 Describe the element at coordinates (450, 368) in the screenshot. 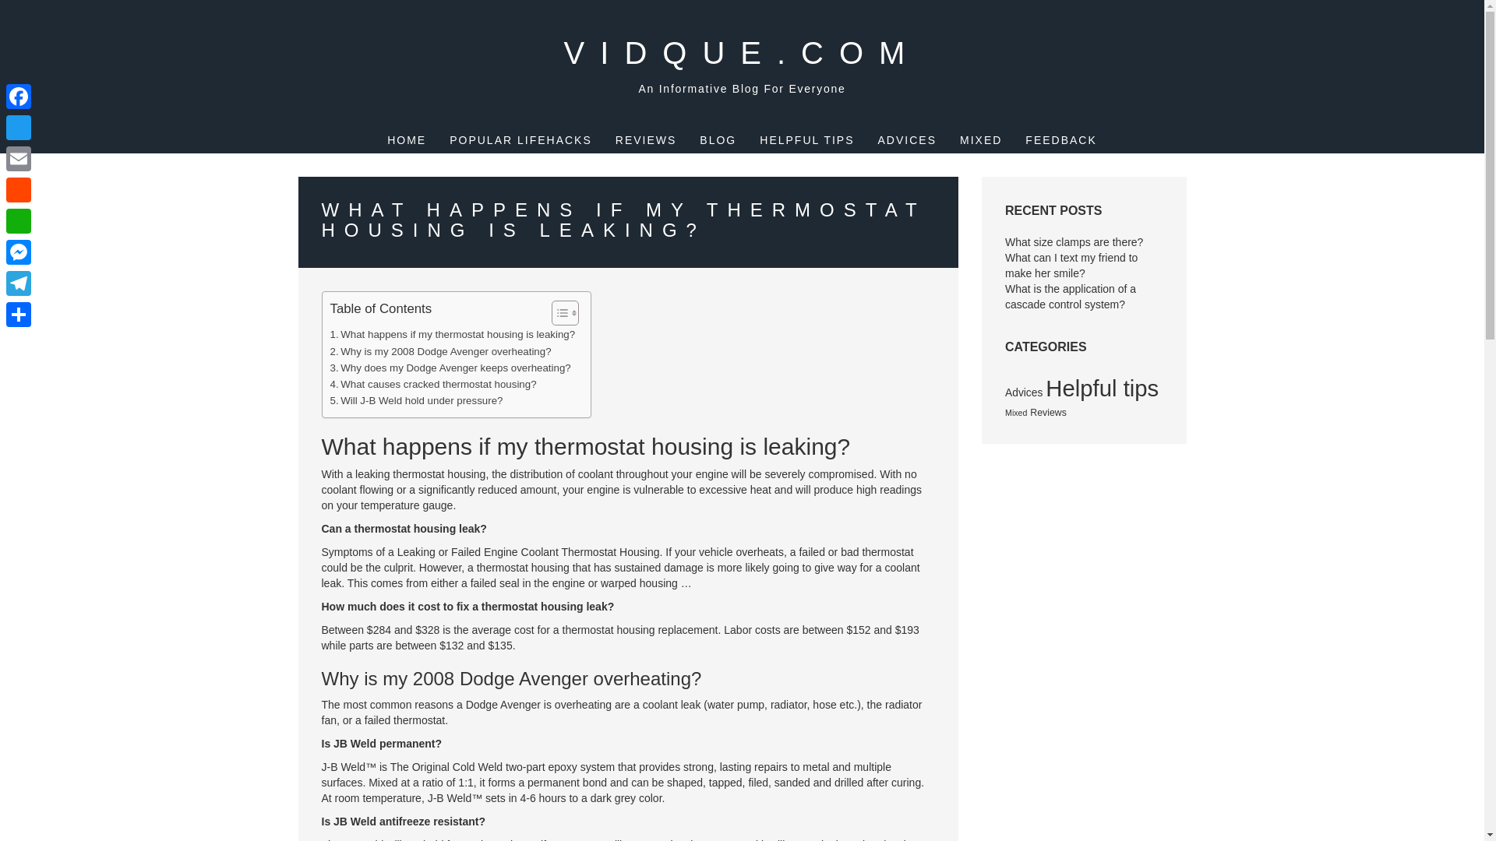

I see `Why does my Dodge Avenger keeps overheating?` at that location.